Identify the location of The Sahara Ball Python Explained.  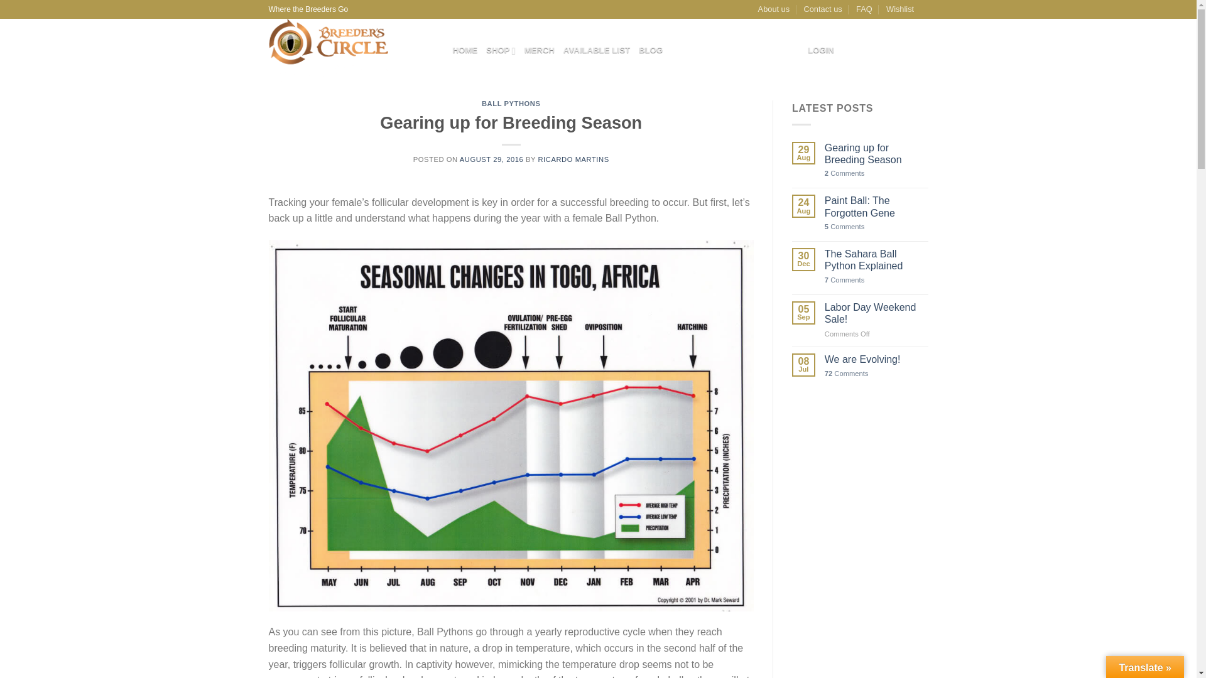
(877, 260).